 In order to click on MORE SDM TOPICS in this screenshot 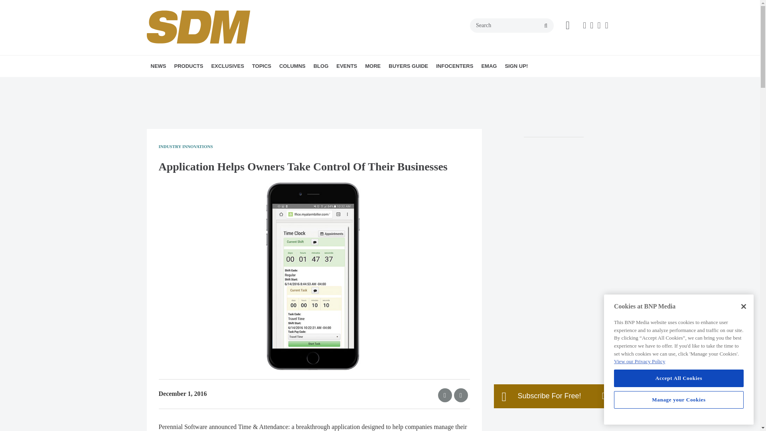, I will do `click(312, 83)`.